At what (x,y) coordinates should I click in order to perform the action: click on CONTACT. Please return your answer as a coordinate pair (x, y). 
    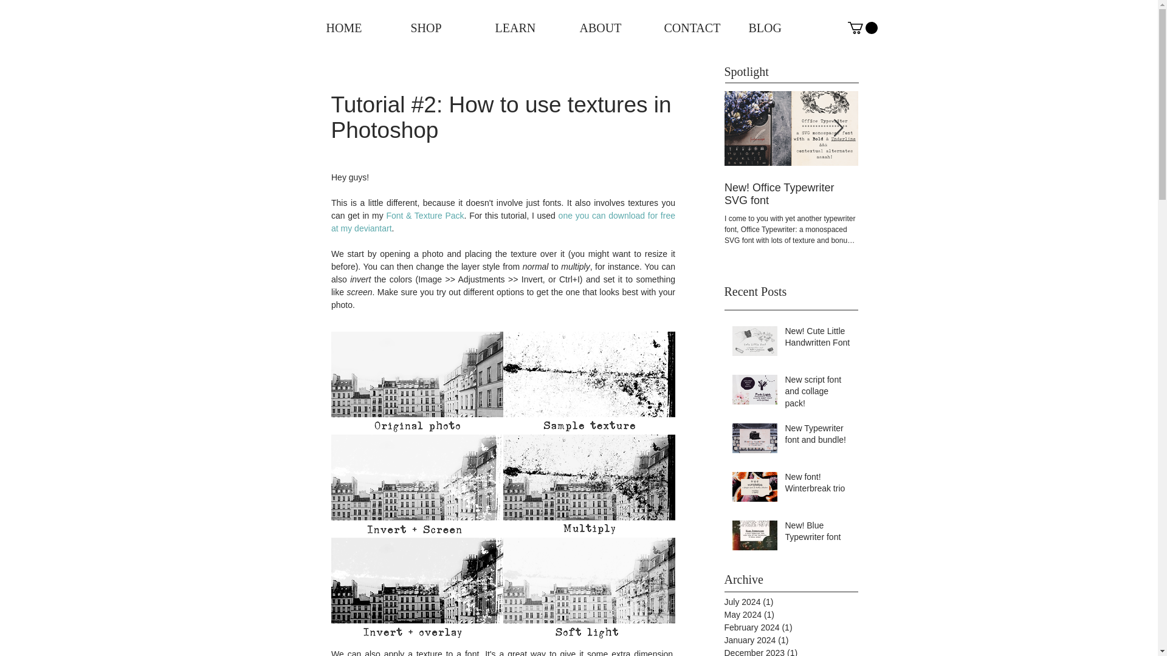
    Looking at the image, I should click on (691, 28).